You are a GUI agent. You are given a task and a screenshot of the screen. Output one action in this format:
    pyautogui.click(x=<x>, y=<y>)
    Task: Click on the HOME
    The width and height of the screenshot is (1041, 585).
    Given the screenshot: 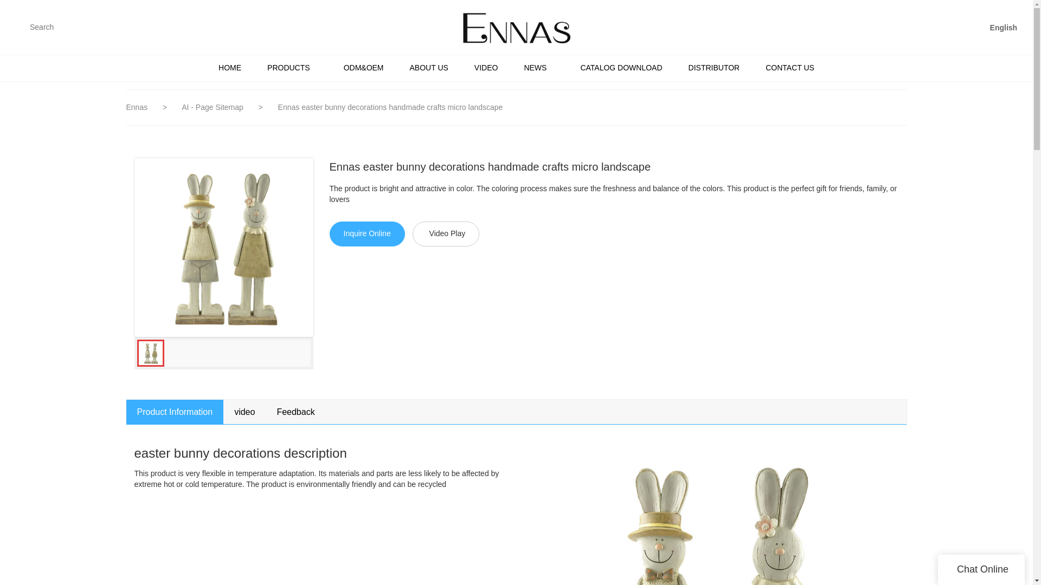 What is the action you would take?
    pyautogui.click(x=229, y=68)
    